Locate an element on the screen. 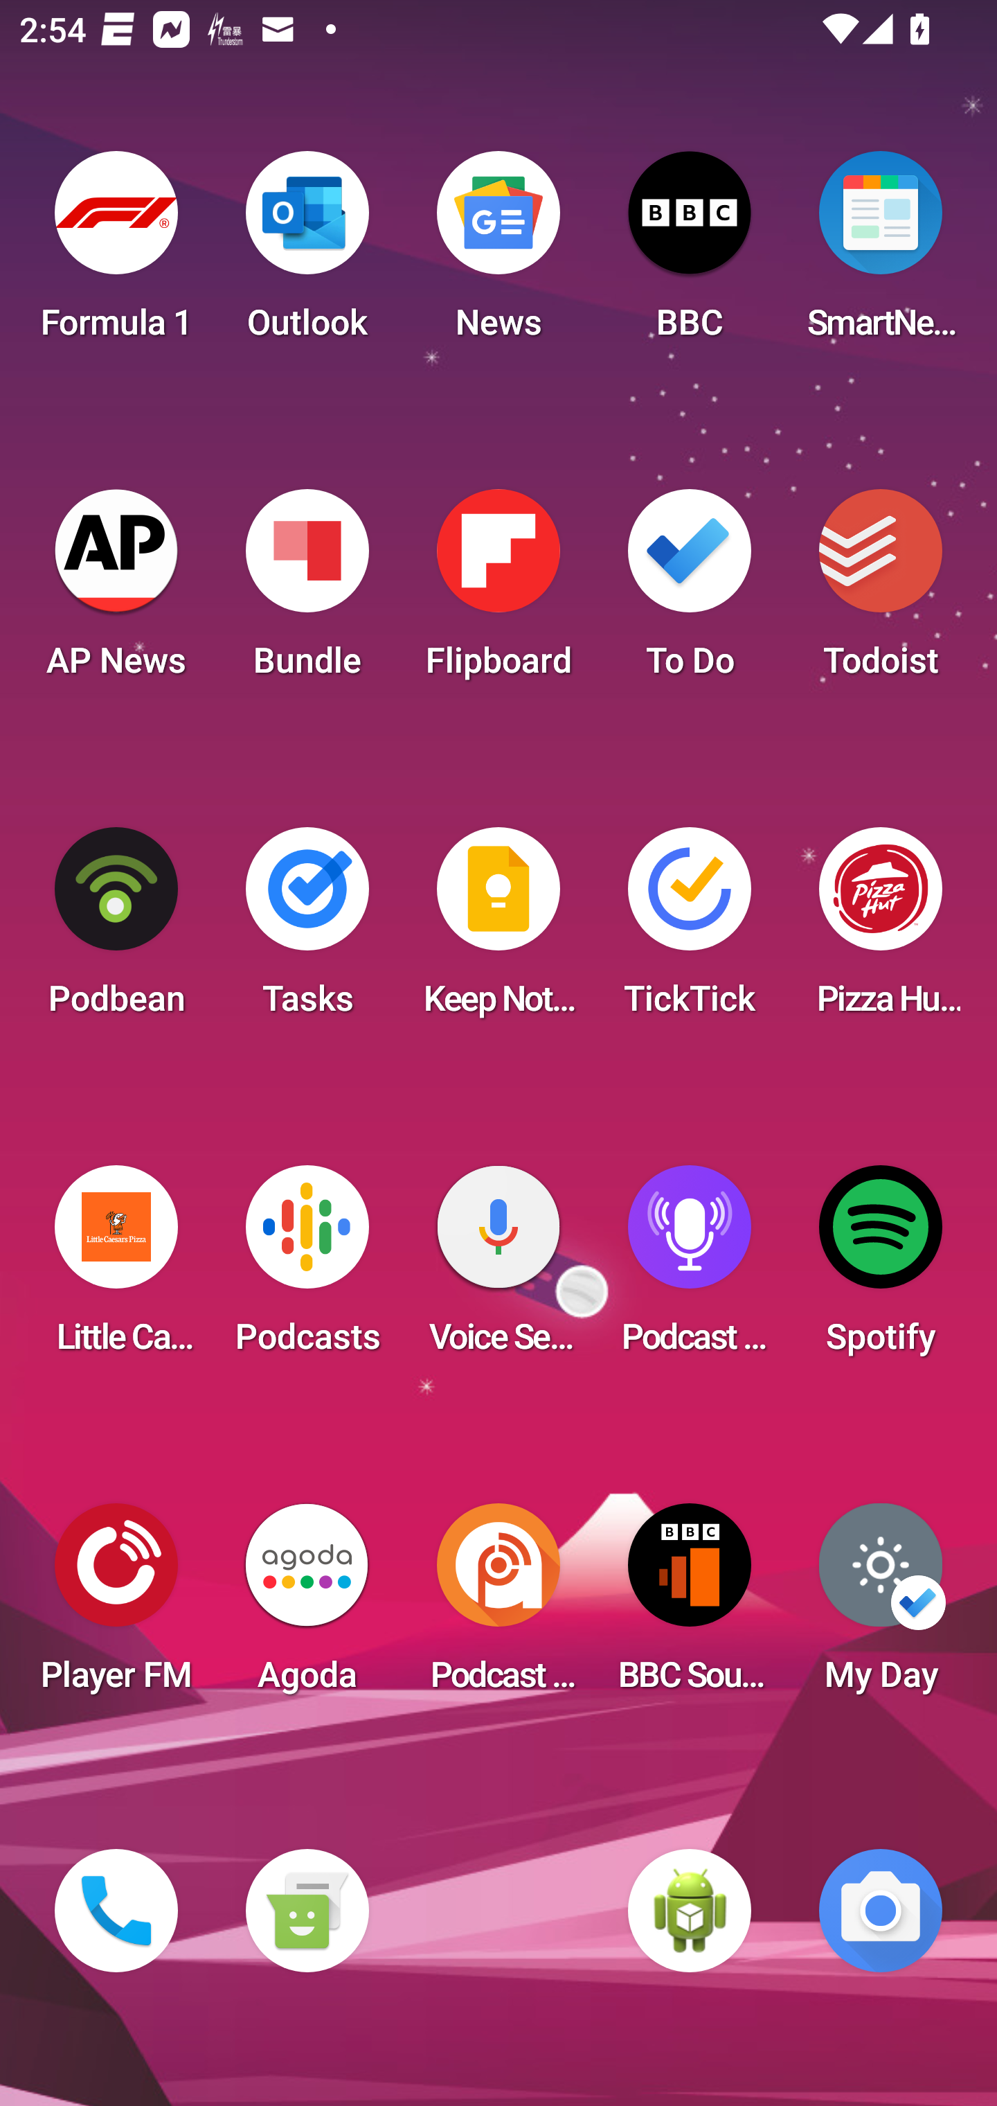 The width and height of the screenshot is (997, 2106). AP News is located at coordinates (116, 592).